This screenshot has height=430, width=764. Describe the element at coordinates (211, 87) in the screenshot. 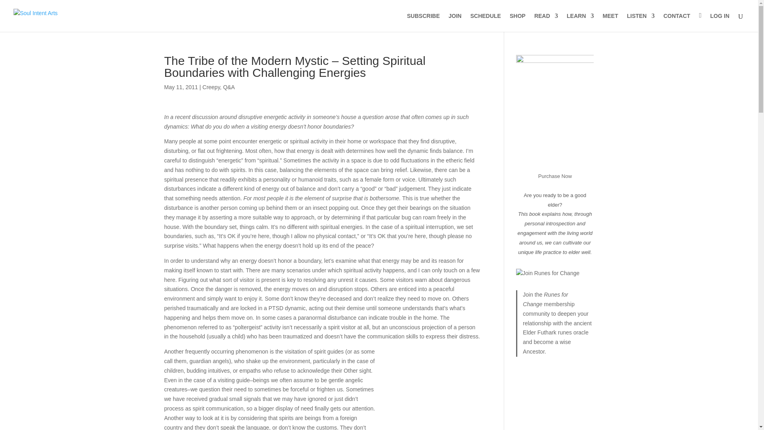

I see `Creepy` at that location.